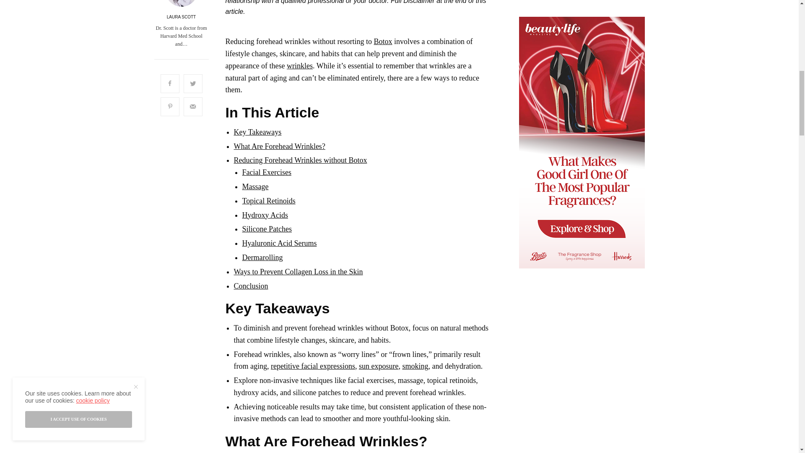 The image size is (805, 453). What do you see at coordinates (383, 41) in the screenshot?
I see `Botox` at bounding box center [383, 41].